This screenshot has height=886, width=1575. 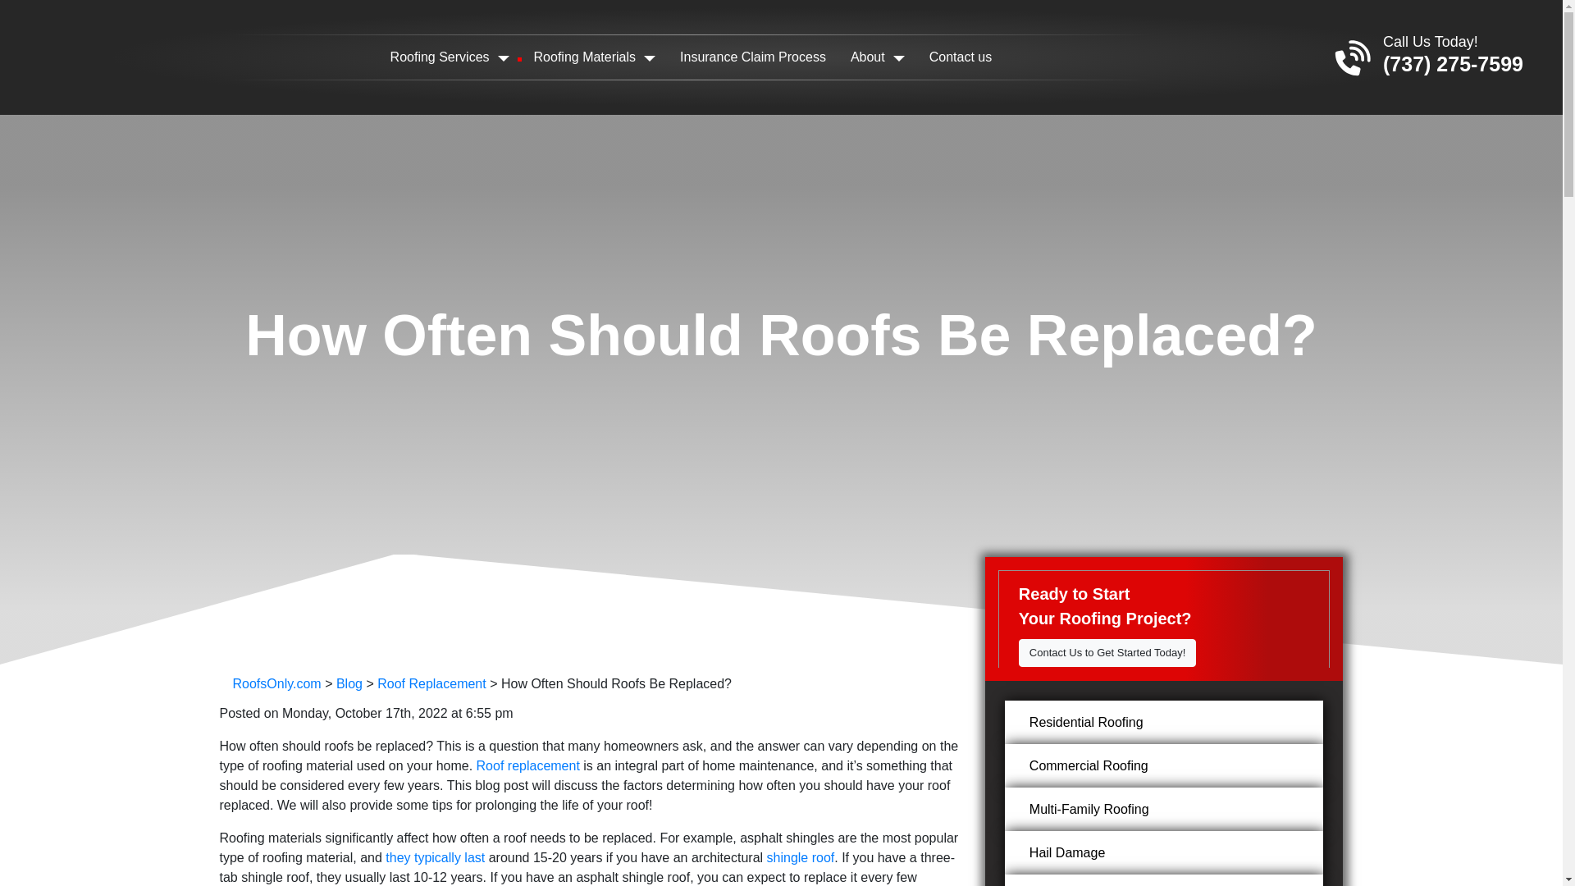 I want to click on Go to Blog., so click(x=349, y=684).